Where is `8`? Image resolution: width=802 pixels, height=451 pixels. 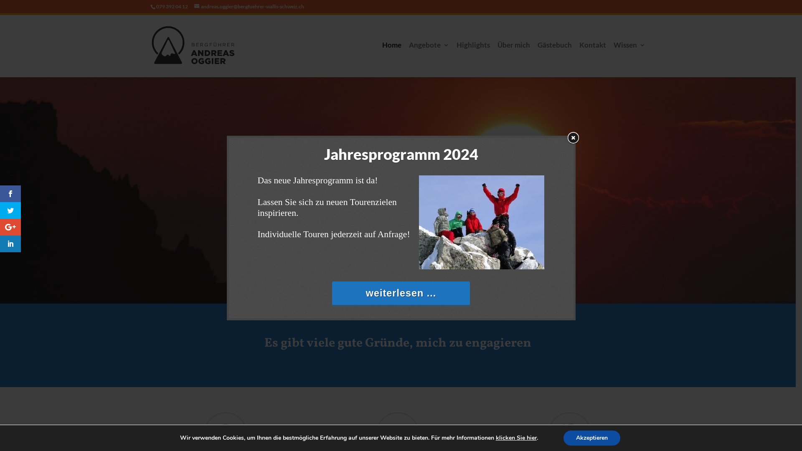
8 is located at coordinates (409, 281).